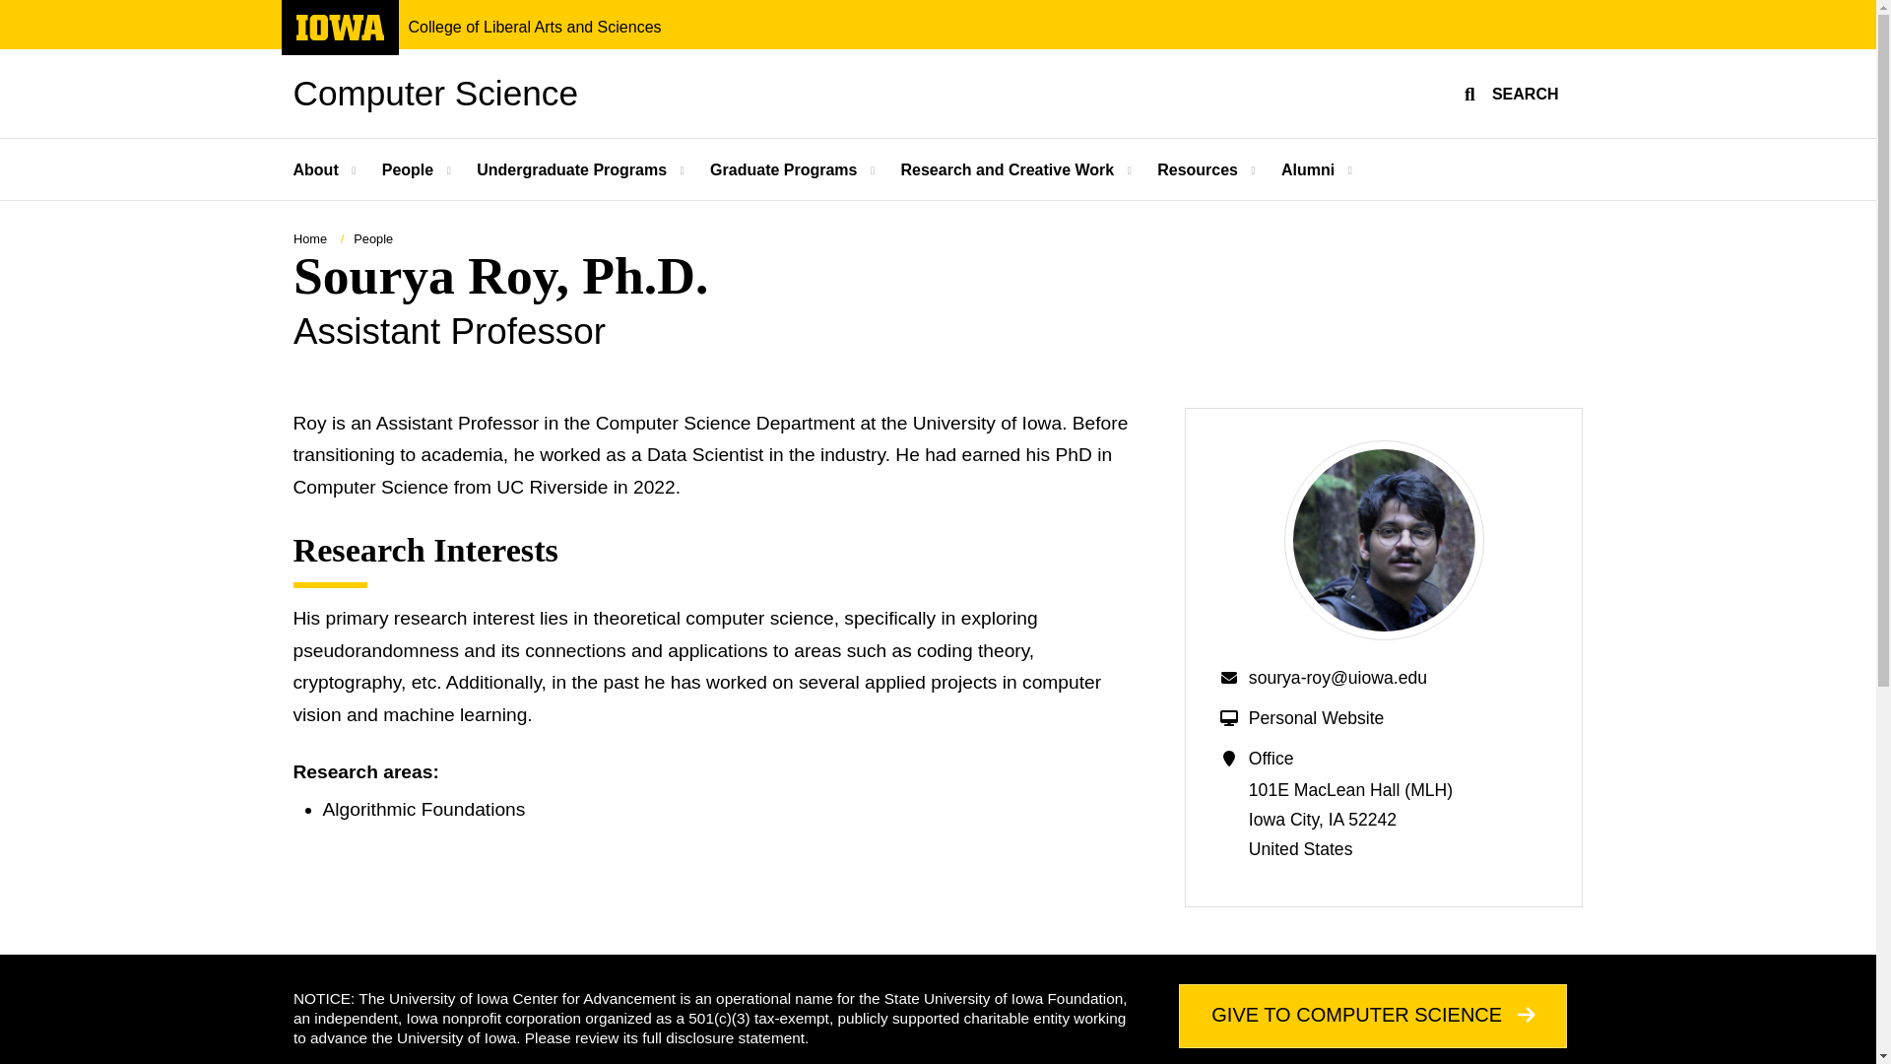  Describe the element at coordinates (10, 10) in the screenshot. I see `University of Iowa` at that location.